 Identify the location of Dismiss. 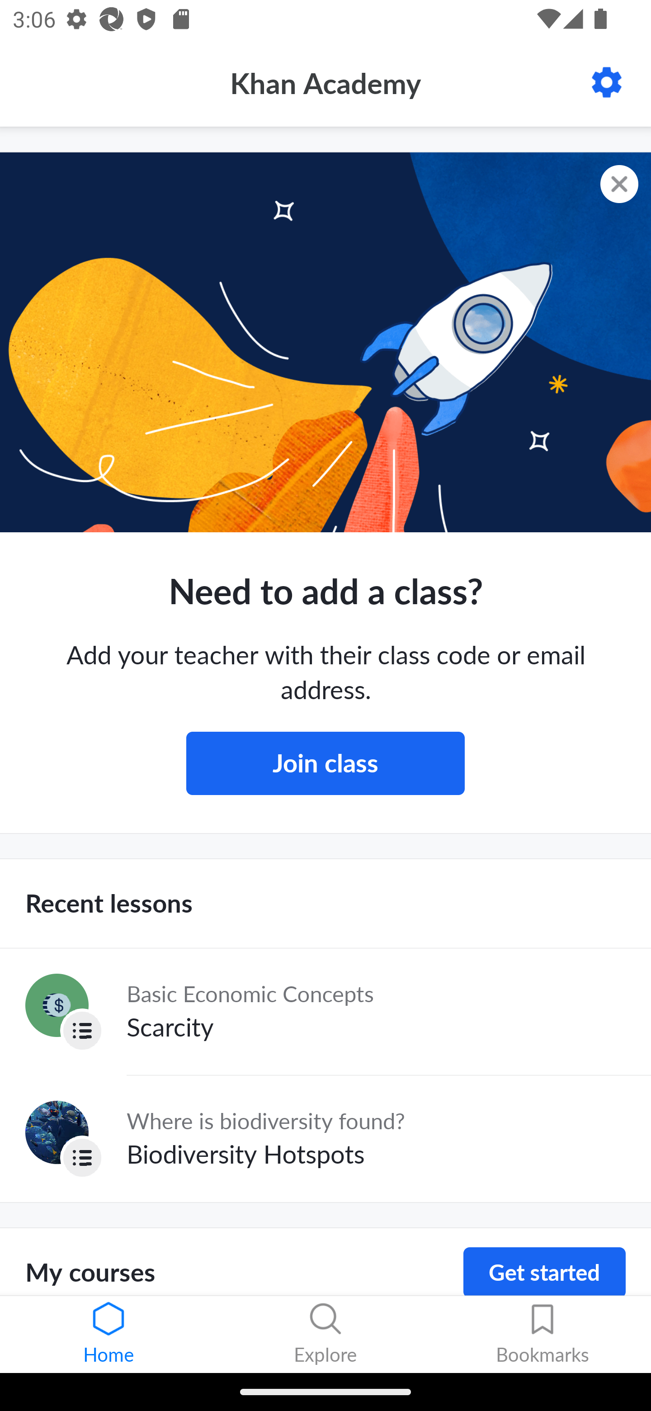
(619, 184).